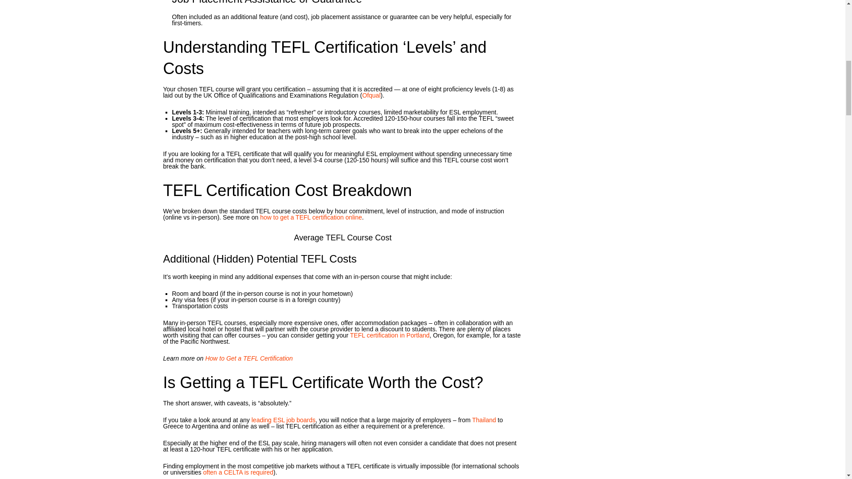 The height and width of the screenshot is (479, 852). Describe the element at coordinates (390, 335) in the screenshot. I see `TEFL certification in Portland` at that location.